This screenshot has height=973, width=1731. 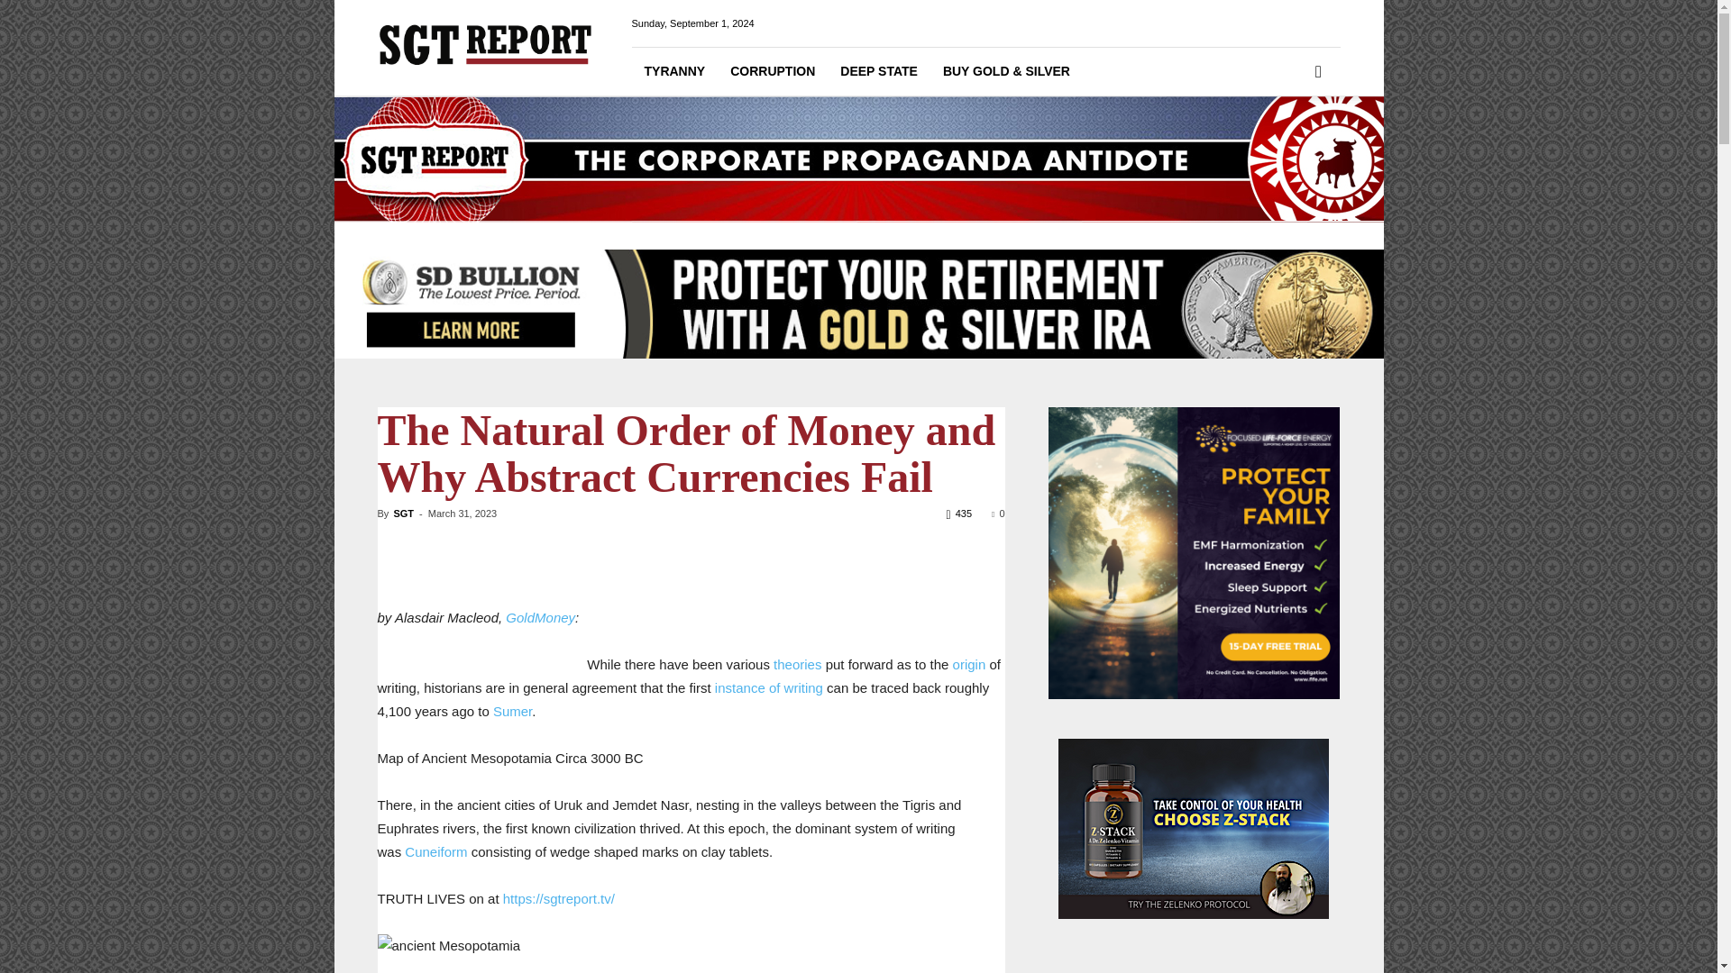 I want to click on Sumer, so click(x=512, y=711).